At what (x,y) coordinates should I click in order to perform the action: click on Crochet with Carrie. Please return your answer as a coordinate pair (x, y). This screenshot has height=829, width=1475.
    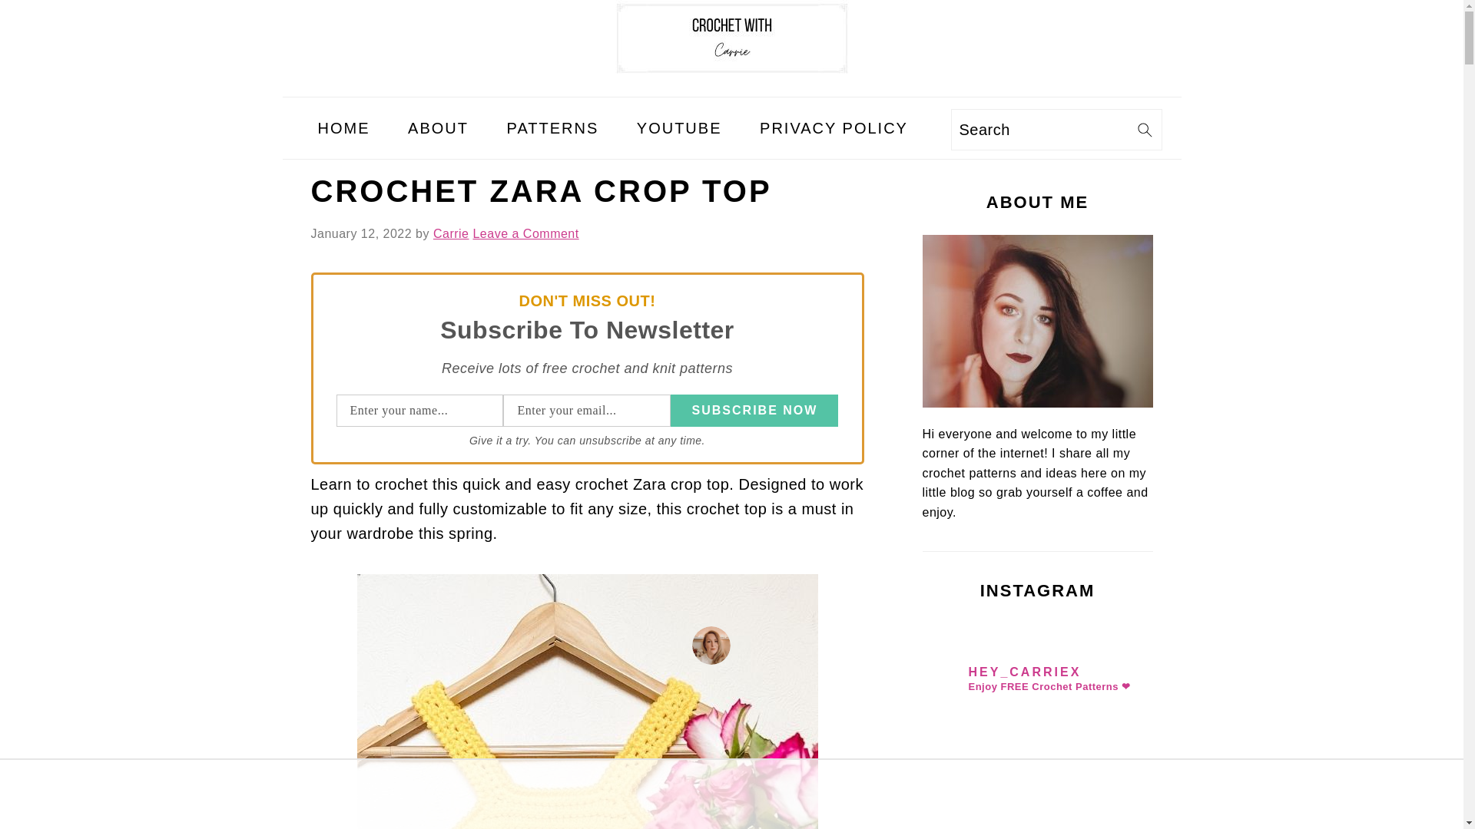
    Looking at the image, I should click on (731, 84).